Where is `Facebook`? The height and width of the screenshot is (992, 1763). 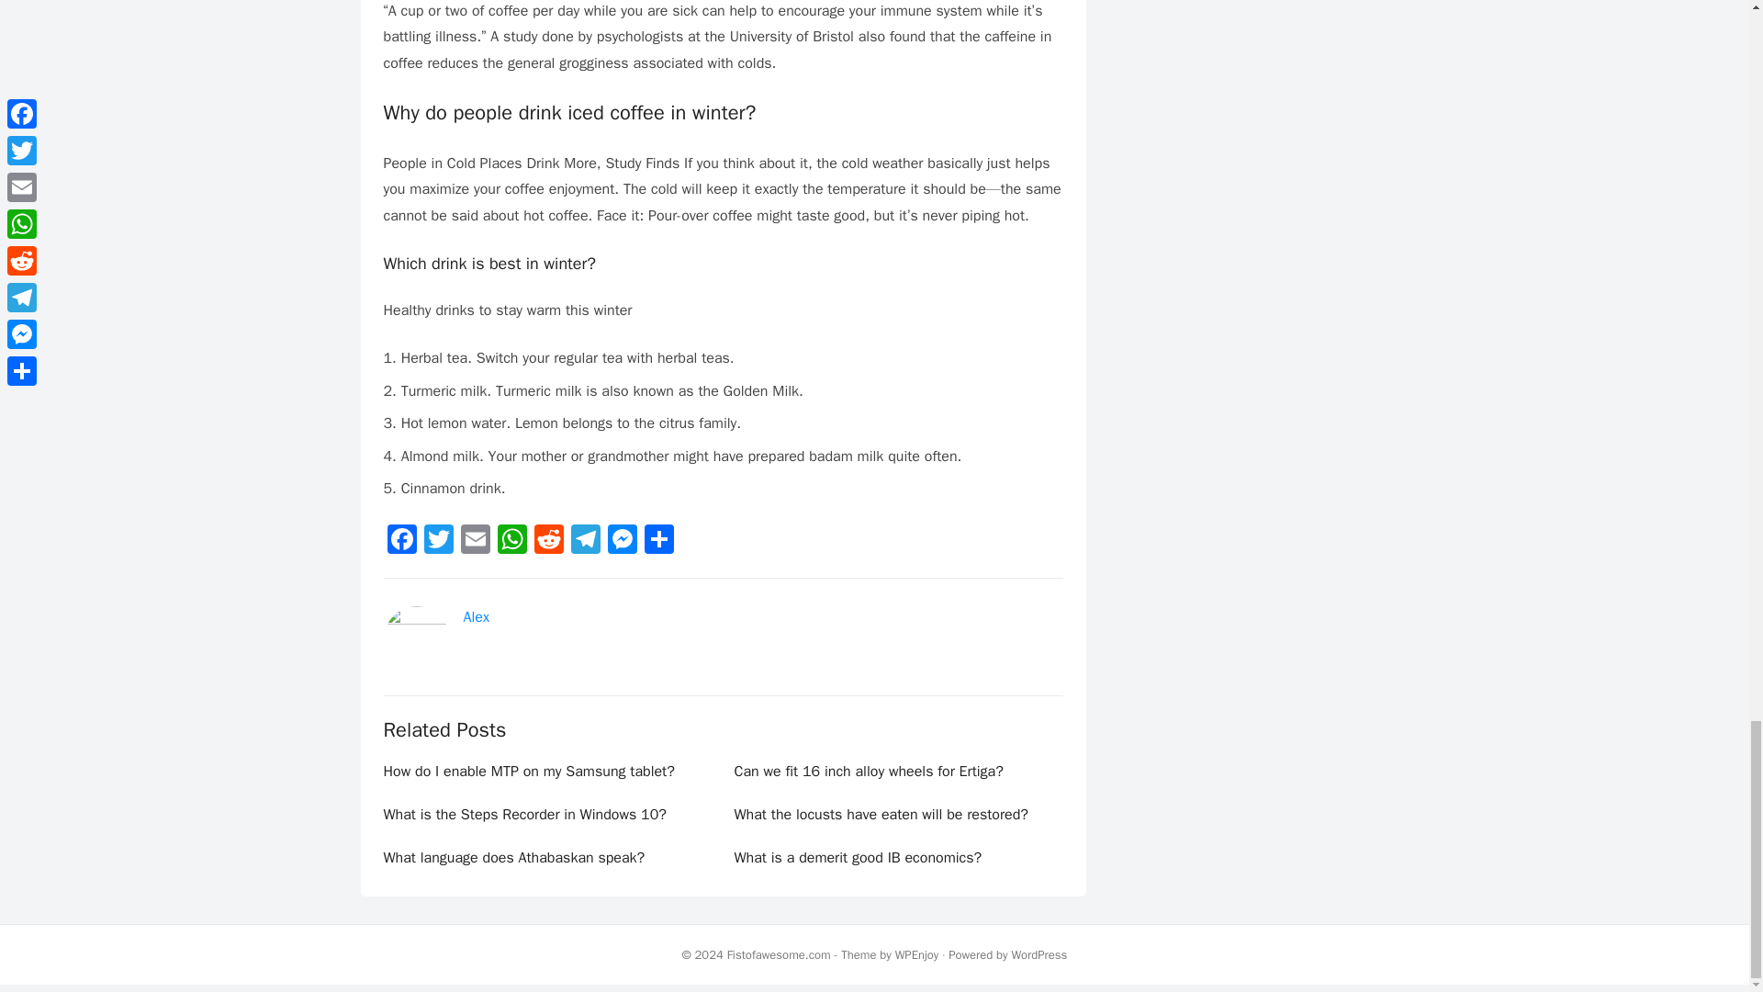
Facebook is located at coordinates (402, 542).